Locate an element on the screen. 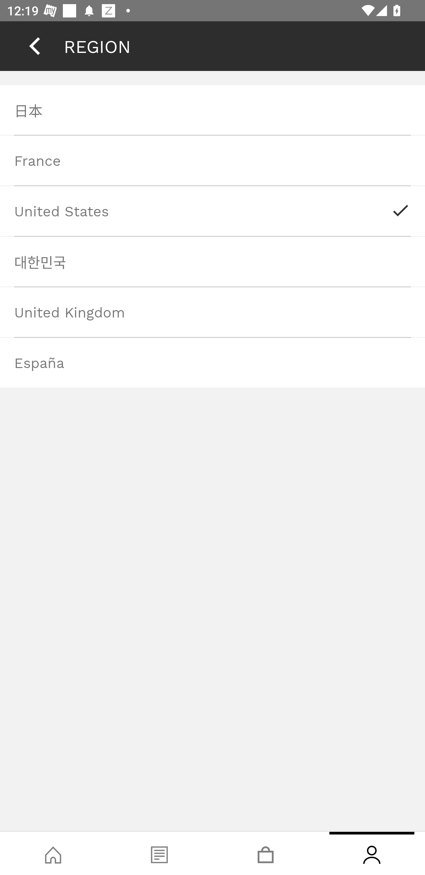 The width and height of the screenshot is (425, 875). United States is located at coordinates (212, 211).